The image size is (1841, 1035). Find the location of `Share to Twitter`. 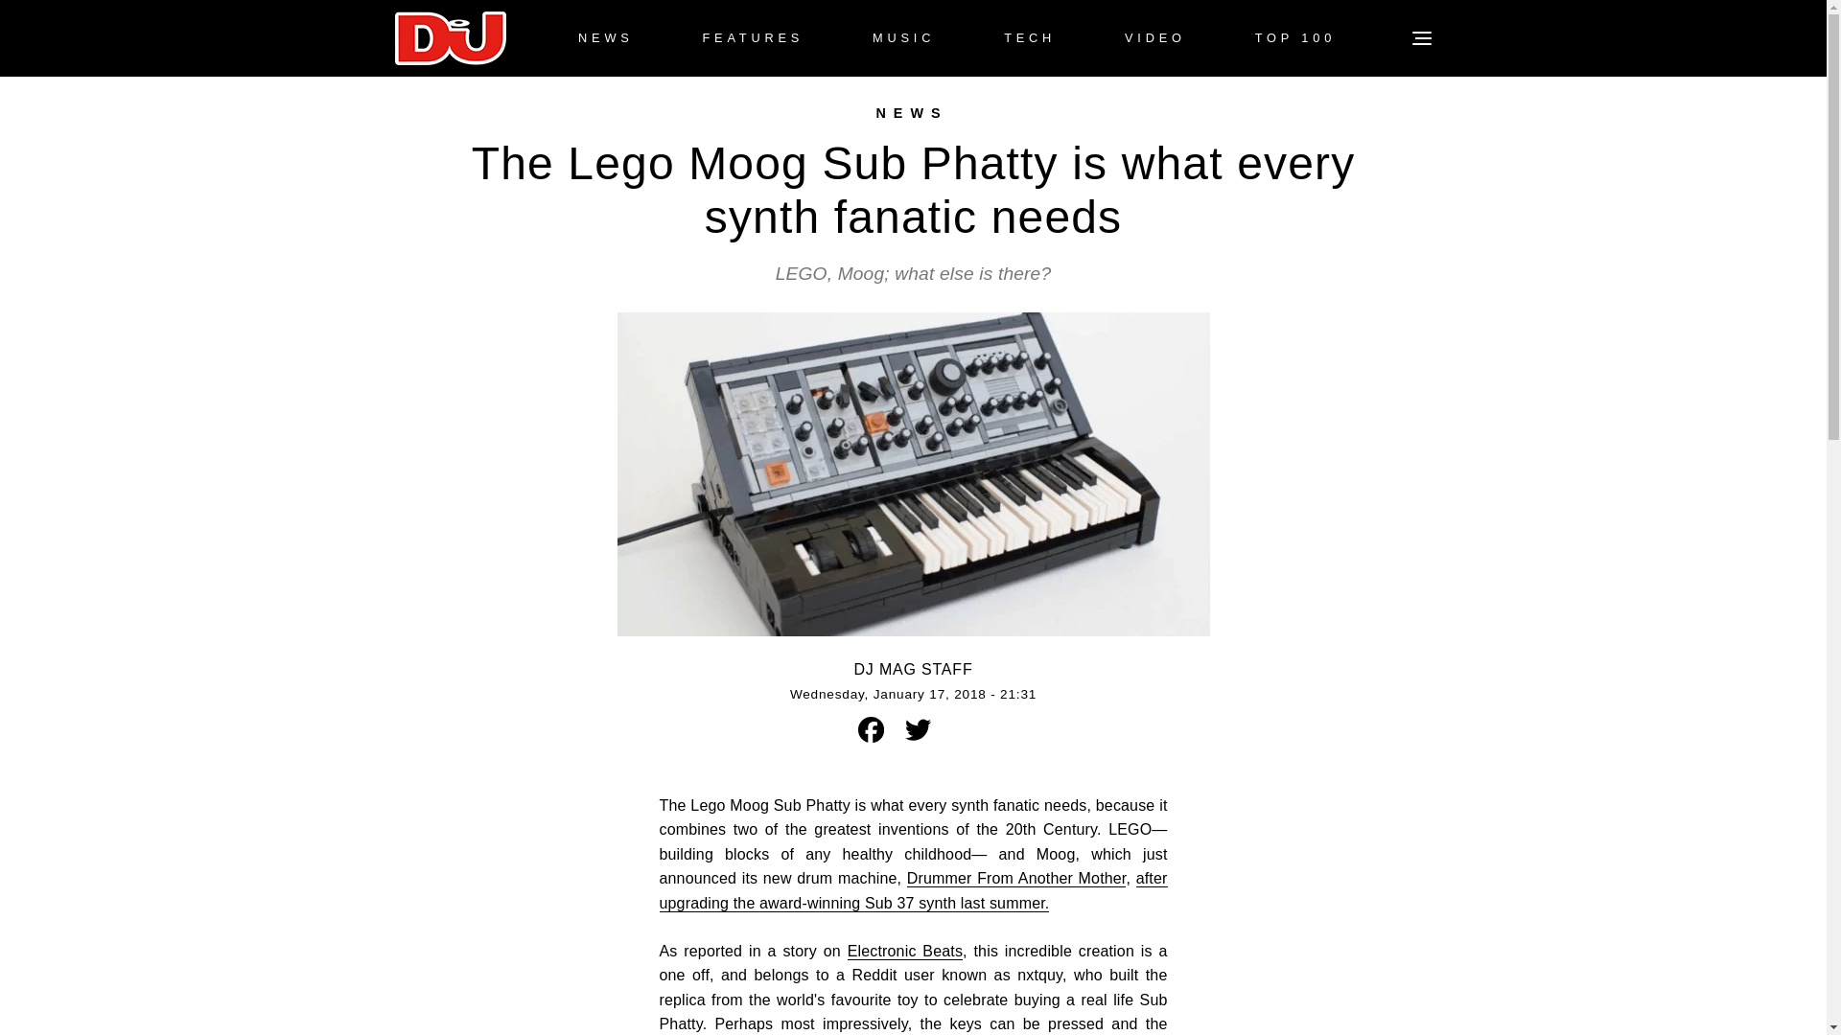

Share to Twitter is located at coordinates (917, 730).